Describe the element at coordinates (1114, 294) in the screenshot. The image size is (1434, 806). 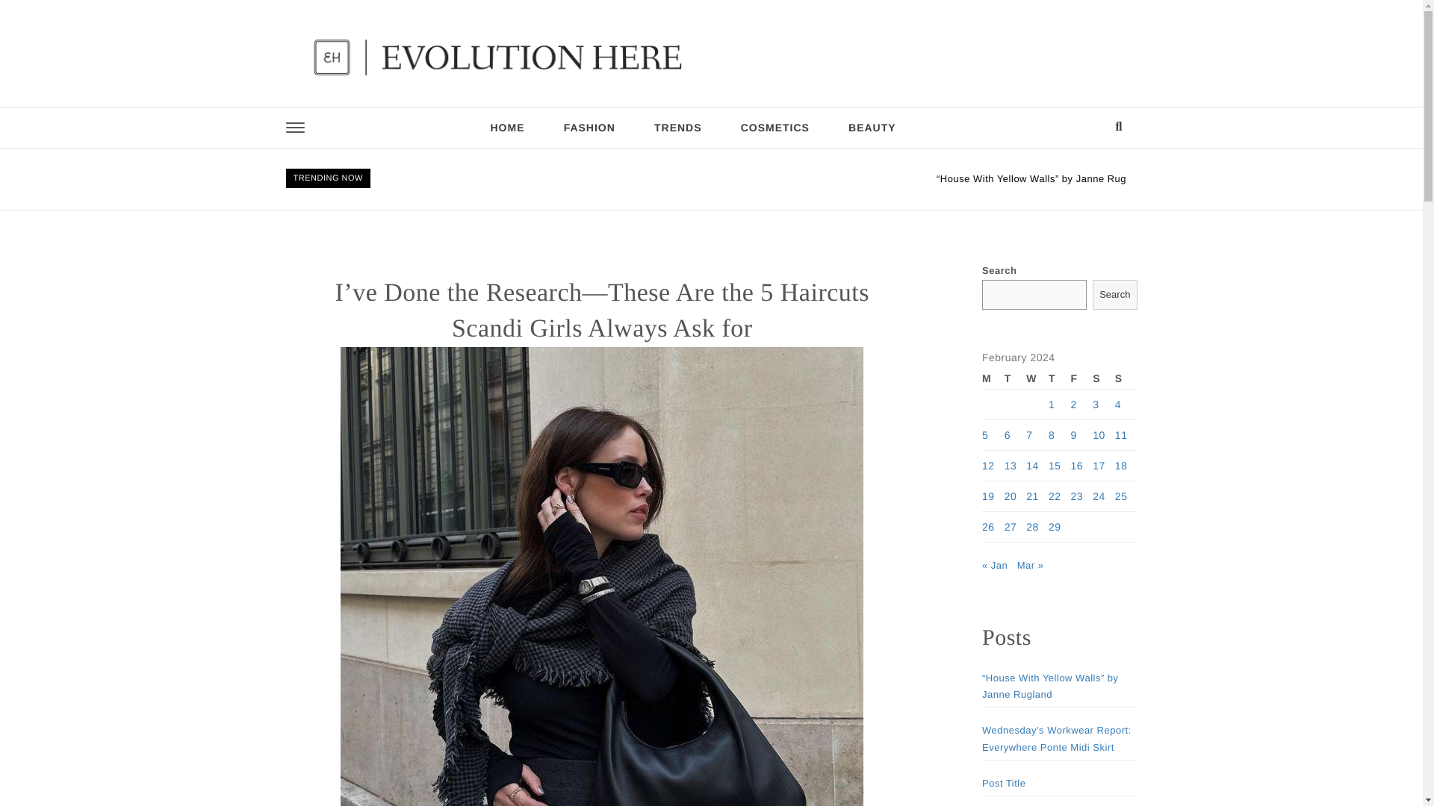
I see `Search` at that location.